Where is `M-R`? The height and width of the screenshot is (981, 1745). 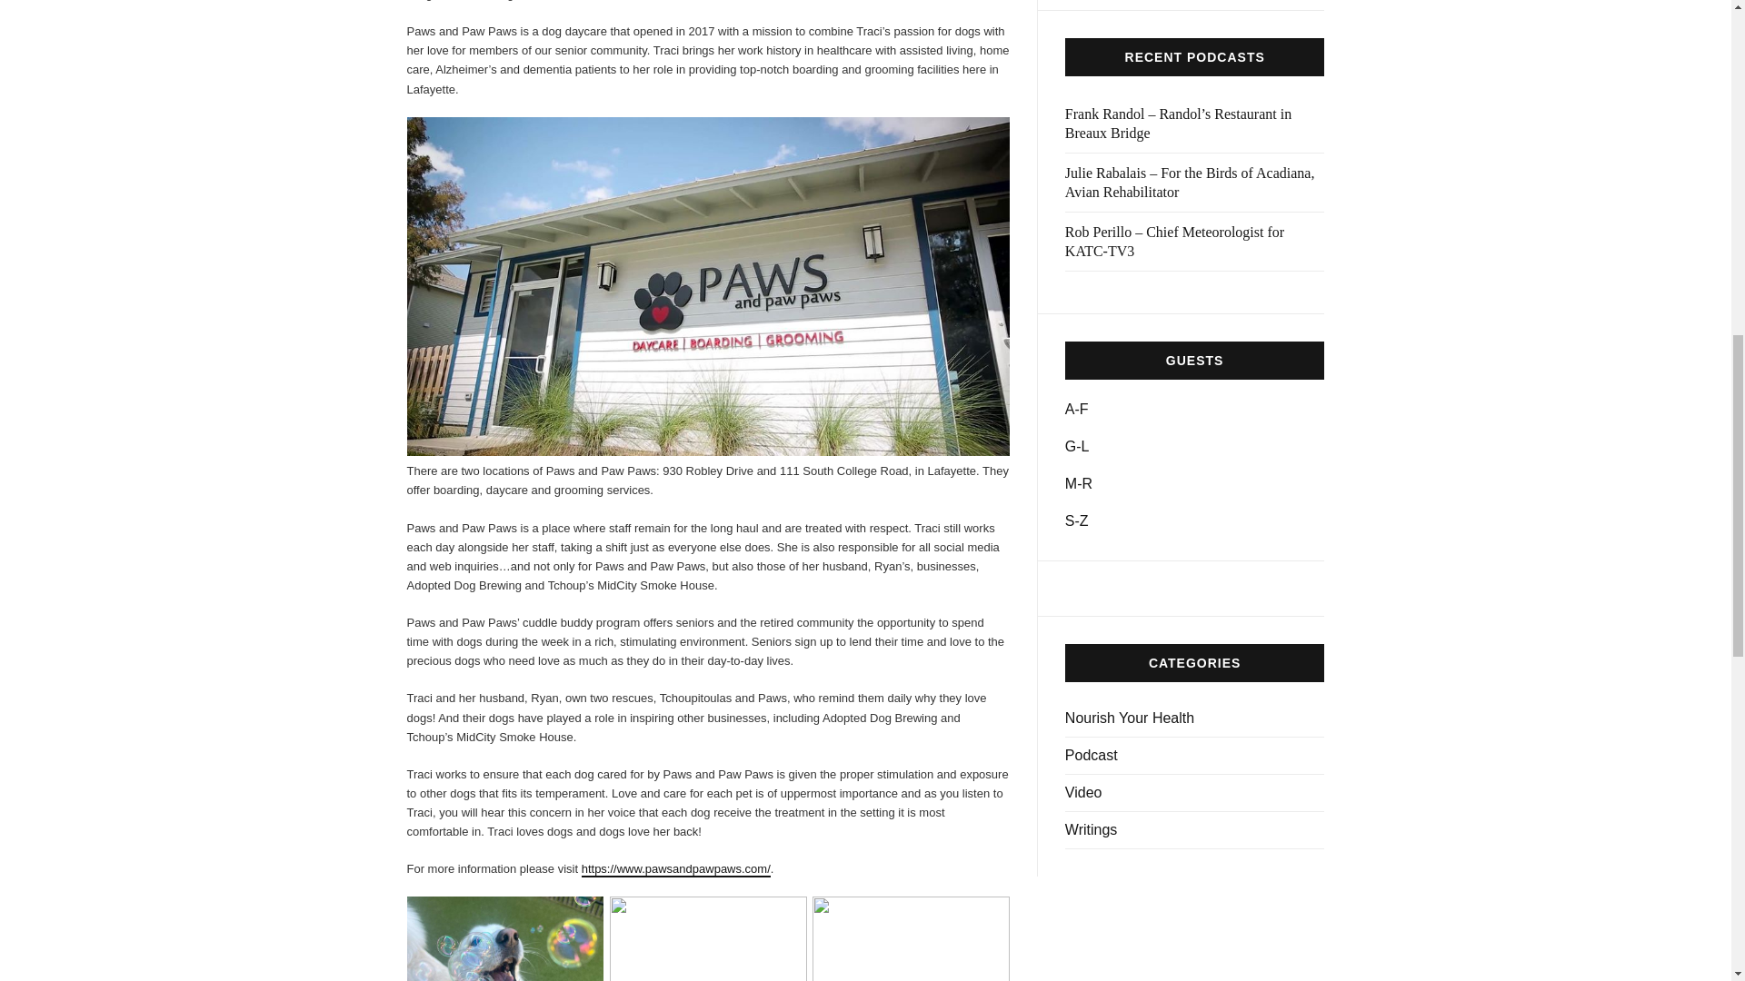
M-R is located at coordinates (1078, 483).